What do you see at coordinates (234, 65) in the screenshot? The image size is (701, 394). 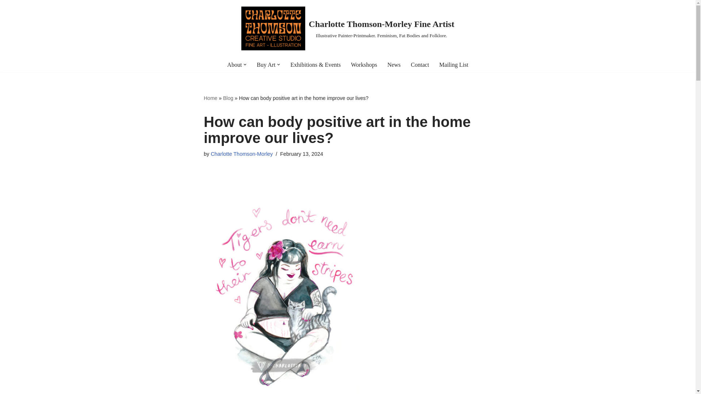 I see `About` at bounding box center [234, 65].